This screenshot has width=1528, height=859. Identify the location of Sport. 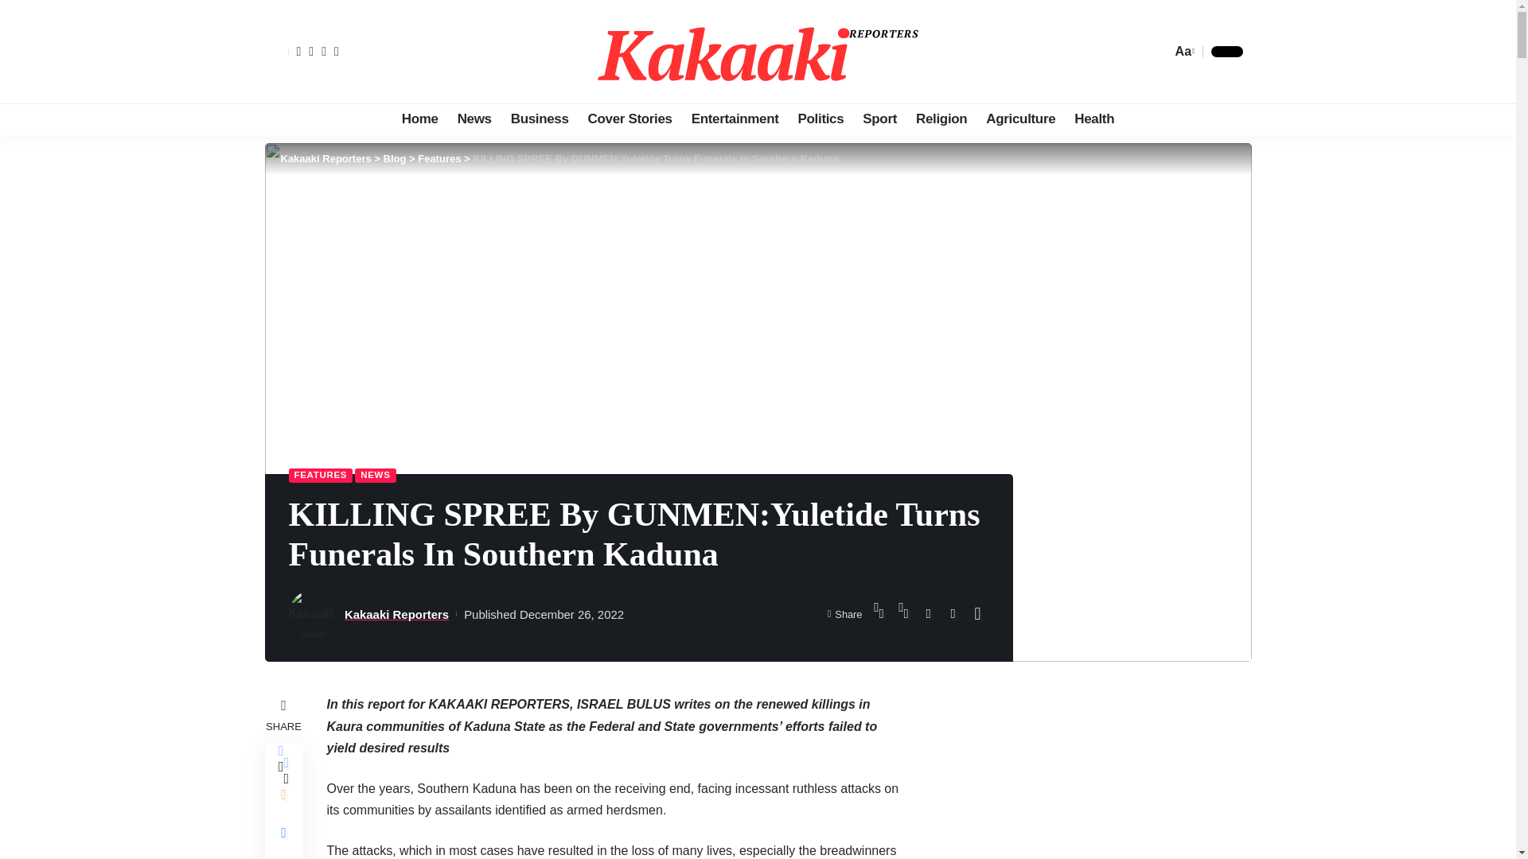
(879, 119).